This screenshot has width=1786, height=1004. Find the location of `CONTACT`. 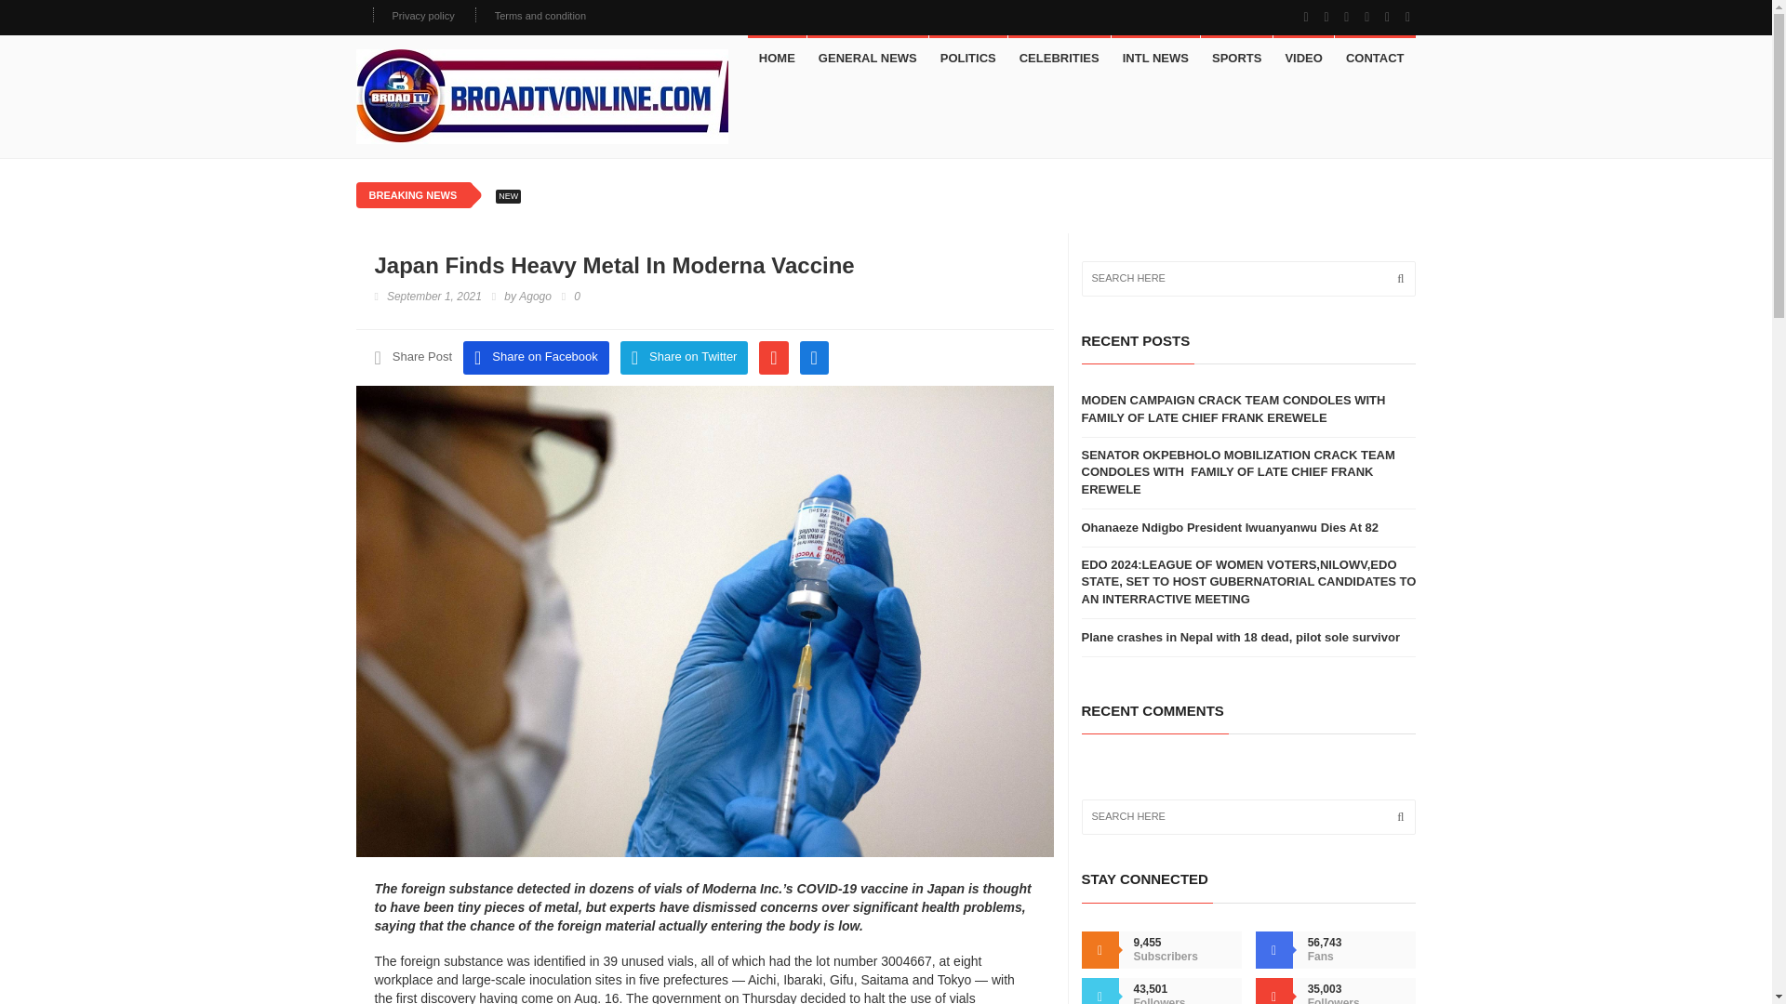

CONTACT is located at coordinates (1375, 58).